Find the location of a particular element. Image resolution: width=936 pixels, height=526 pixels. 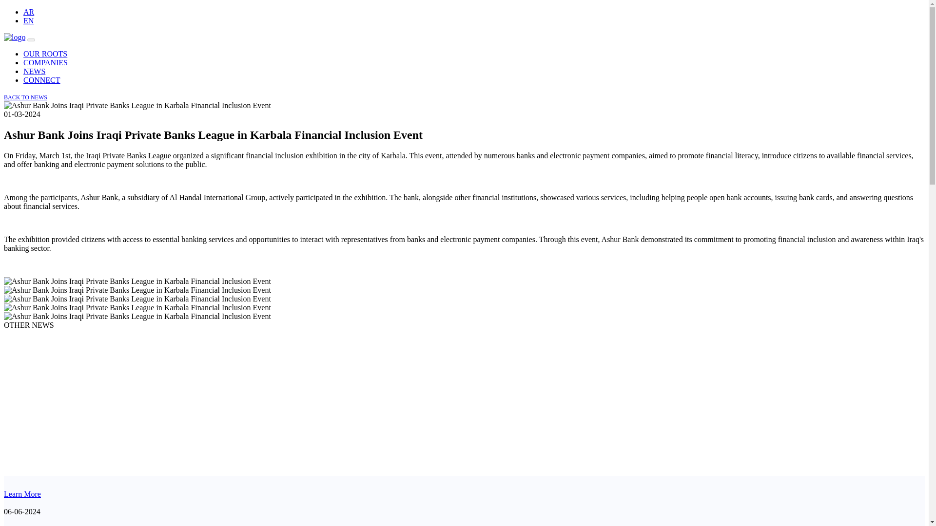

EN is located at coordinates (28, 20).